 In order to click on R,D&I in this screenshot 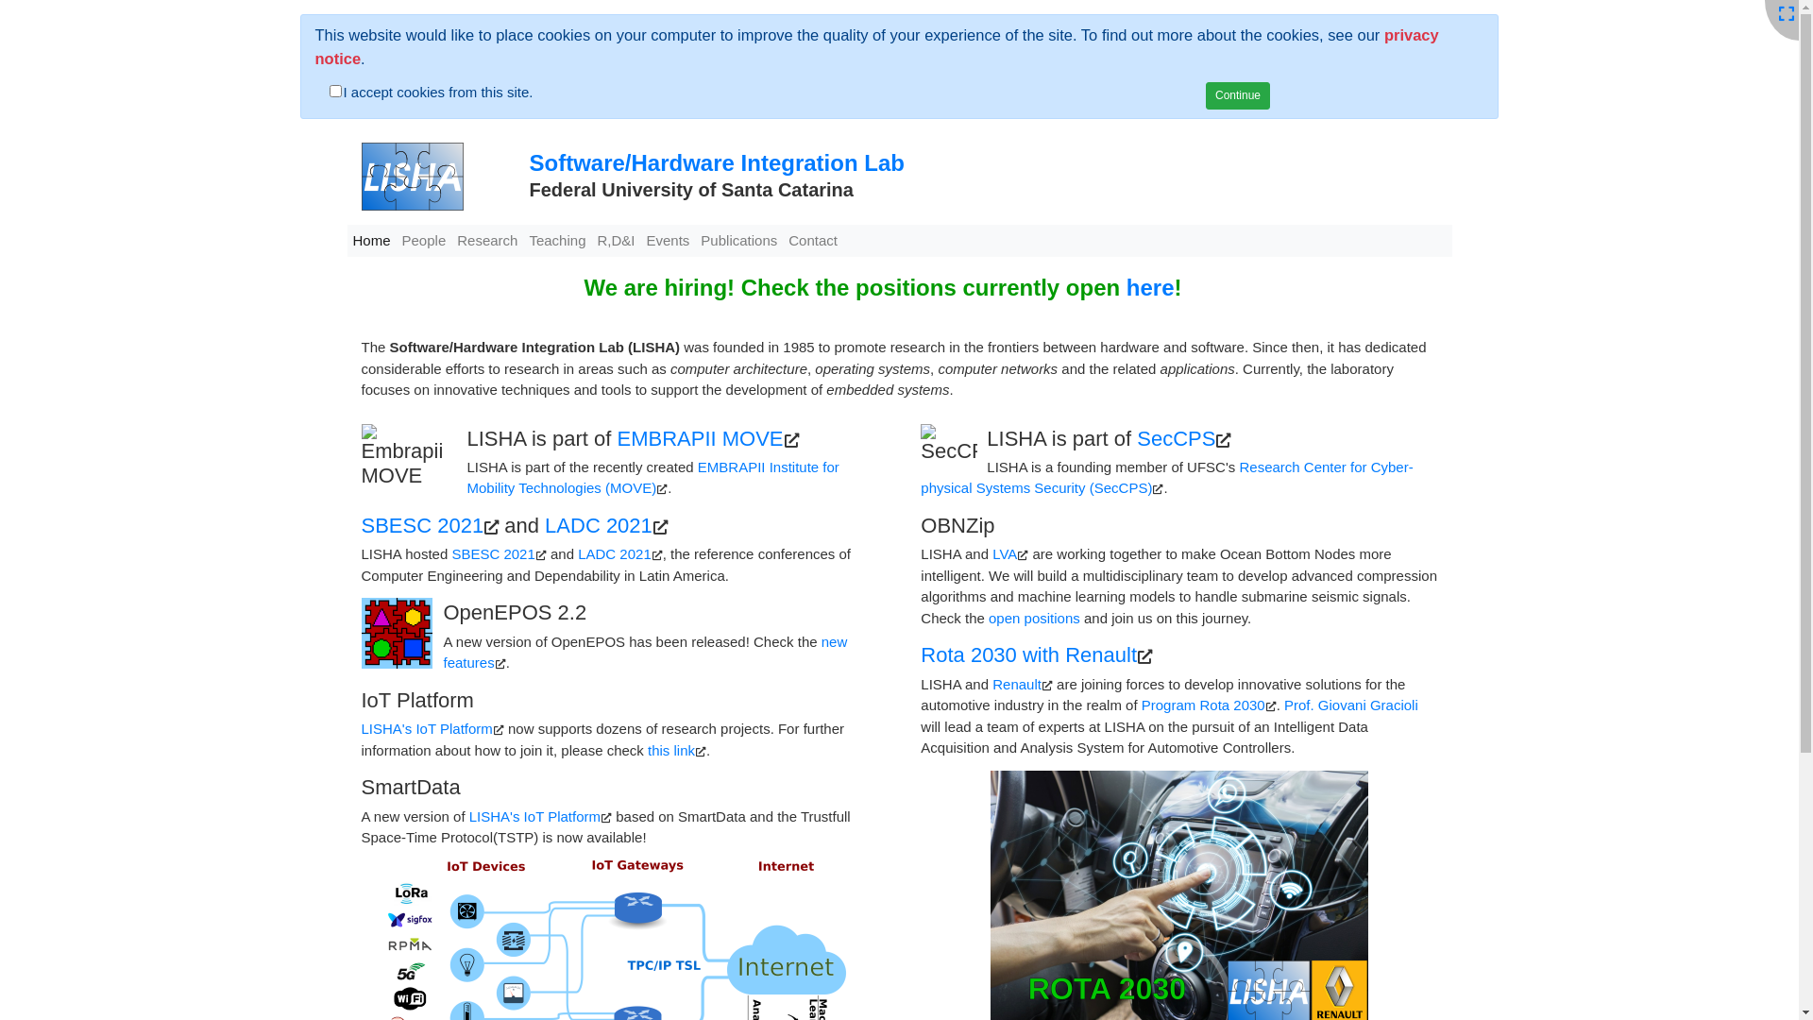, I will do `click(616, 242)`.